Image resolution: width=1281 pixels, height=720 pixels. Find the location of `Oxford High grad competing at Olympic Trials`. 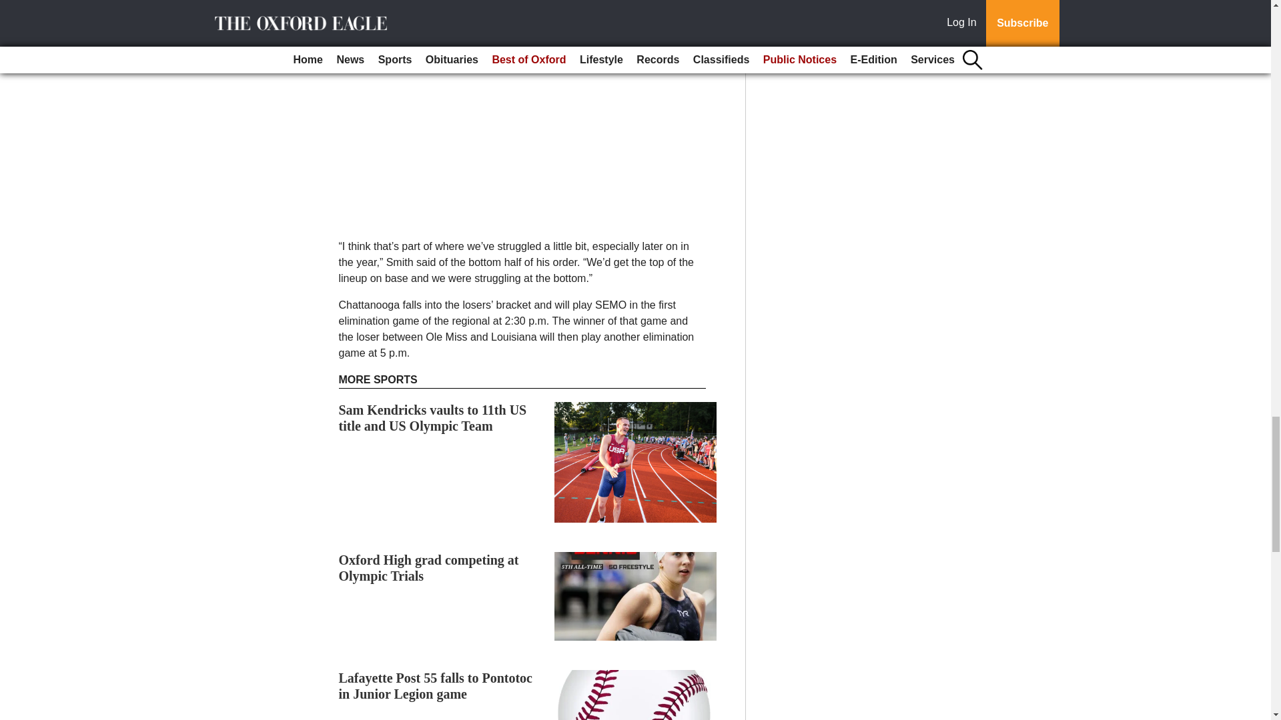

Oxford High grad competing at Olympic Trials is located at coordinates (428, 568).